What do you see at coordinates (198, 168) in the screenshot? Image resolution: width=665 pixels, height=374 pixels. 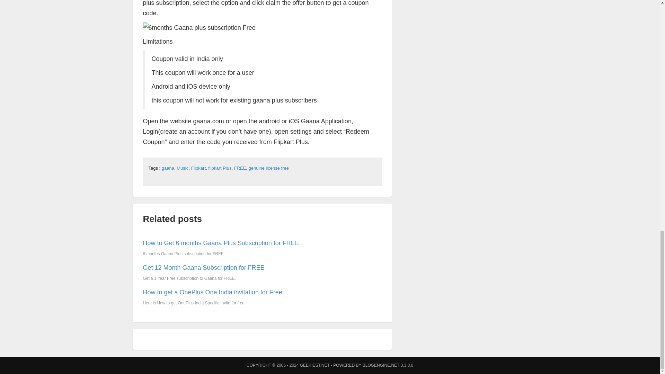 I see `Flipkart` at bounding box center [198, 168].